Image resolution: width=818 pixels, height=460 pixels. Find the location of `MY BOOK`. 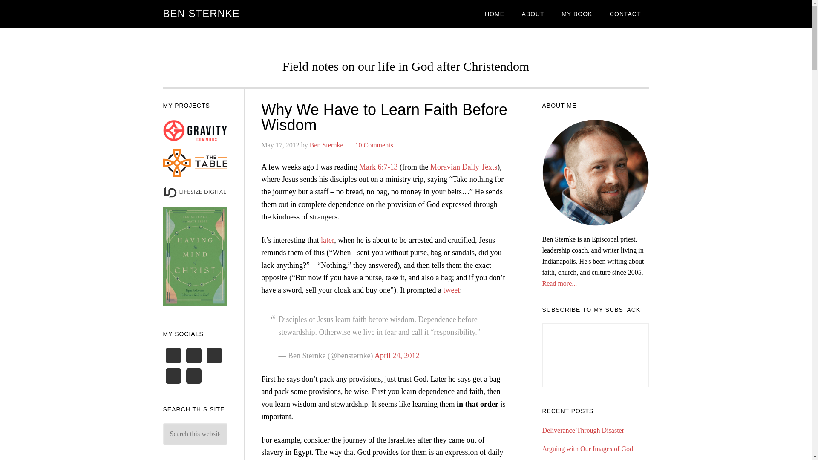

MY BOOK is located at coordinates (576, 14).